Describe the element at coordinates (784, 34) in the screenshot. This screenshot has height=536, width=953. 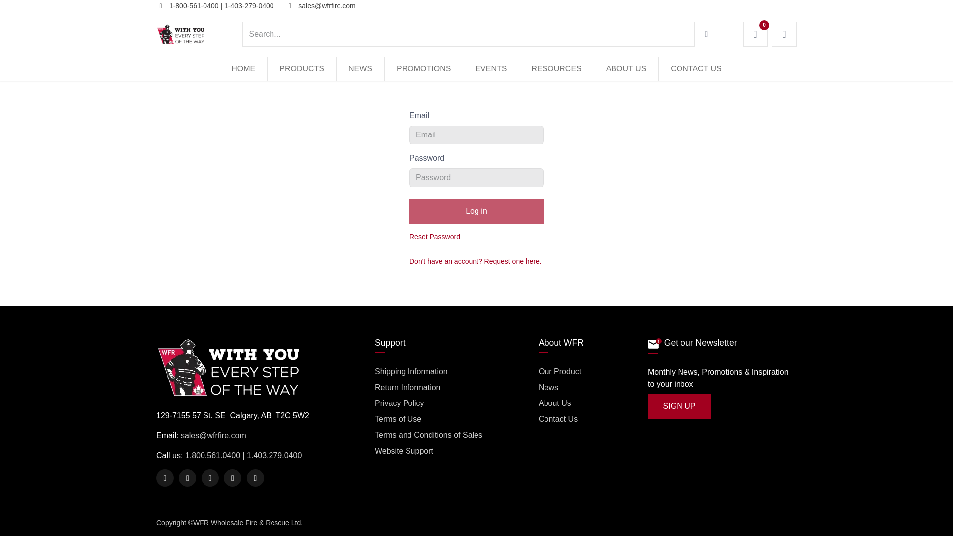
I see `Sign in` at that location.